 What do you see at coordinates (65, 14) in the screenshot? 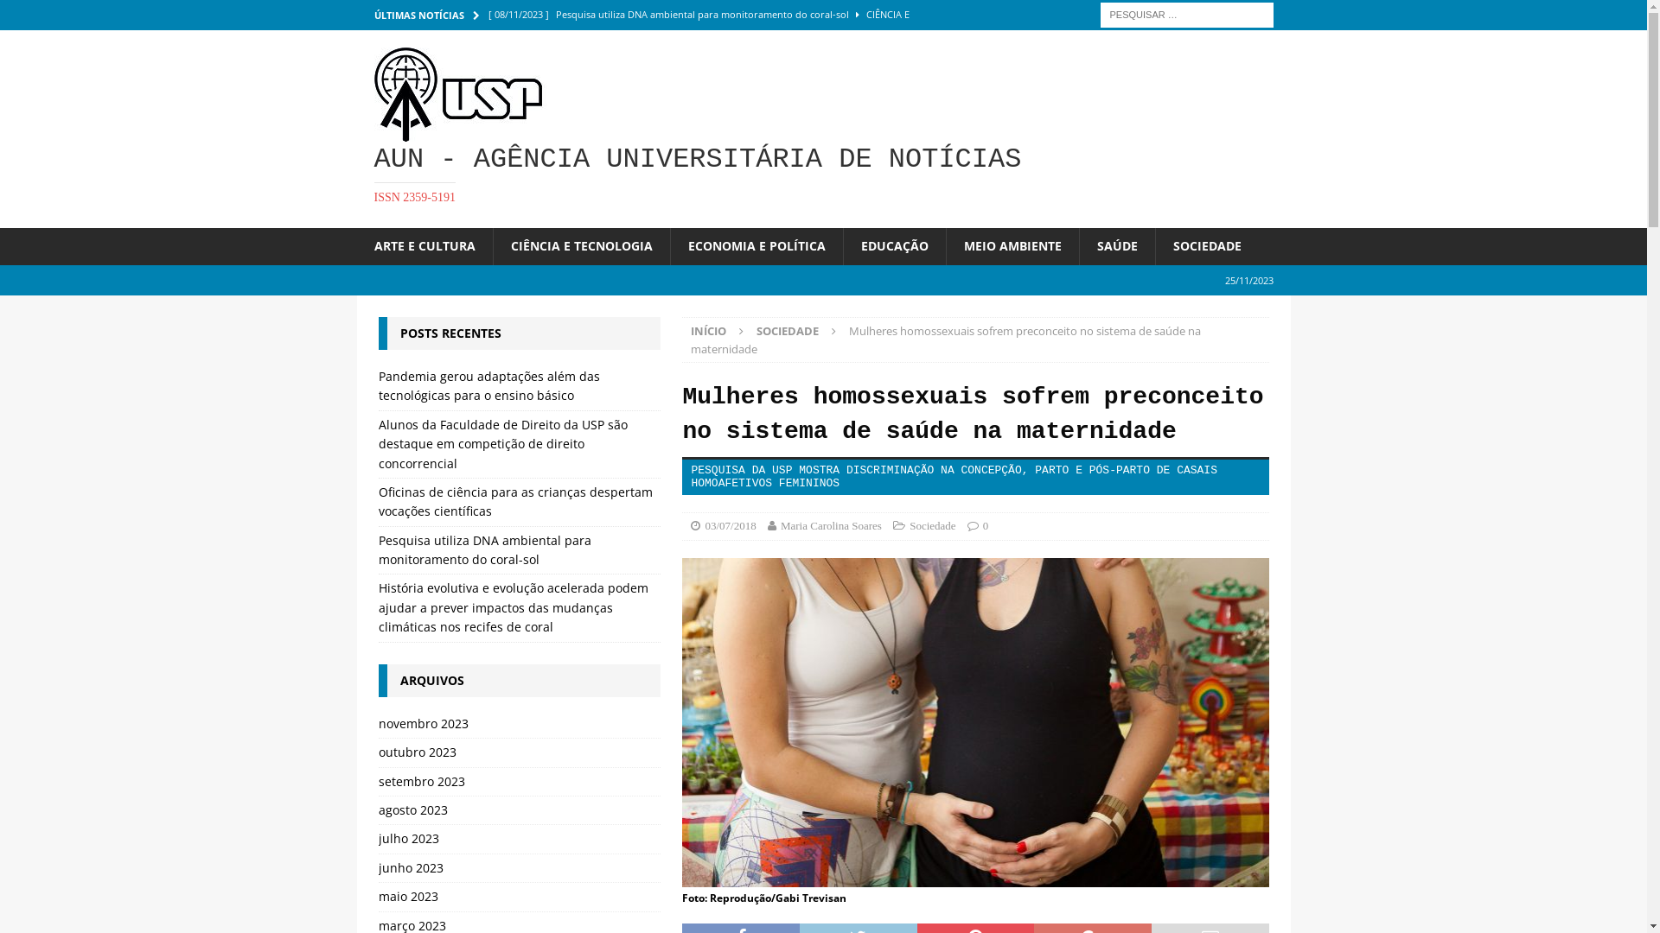
I see `Pesquisar` at bounding box center [65, 14].